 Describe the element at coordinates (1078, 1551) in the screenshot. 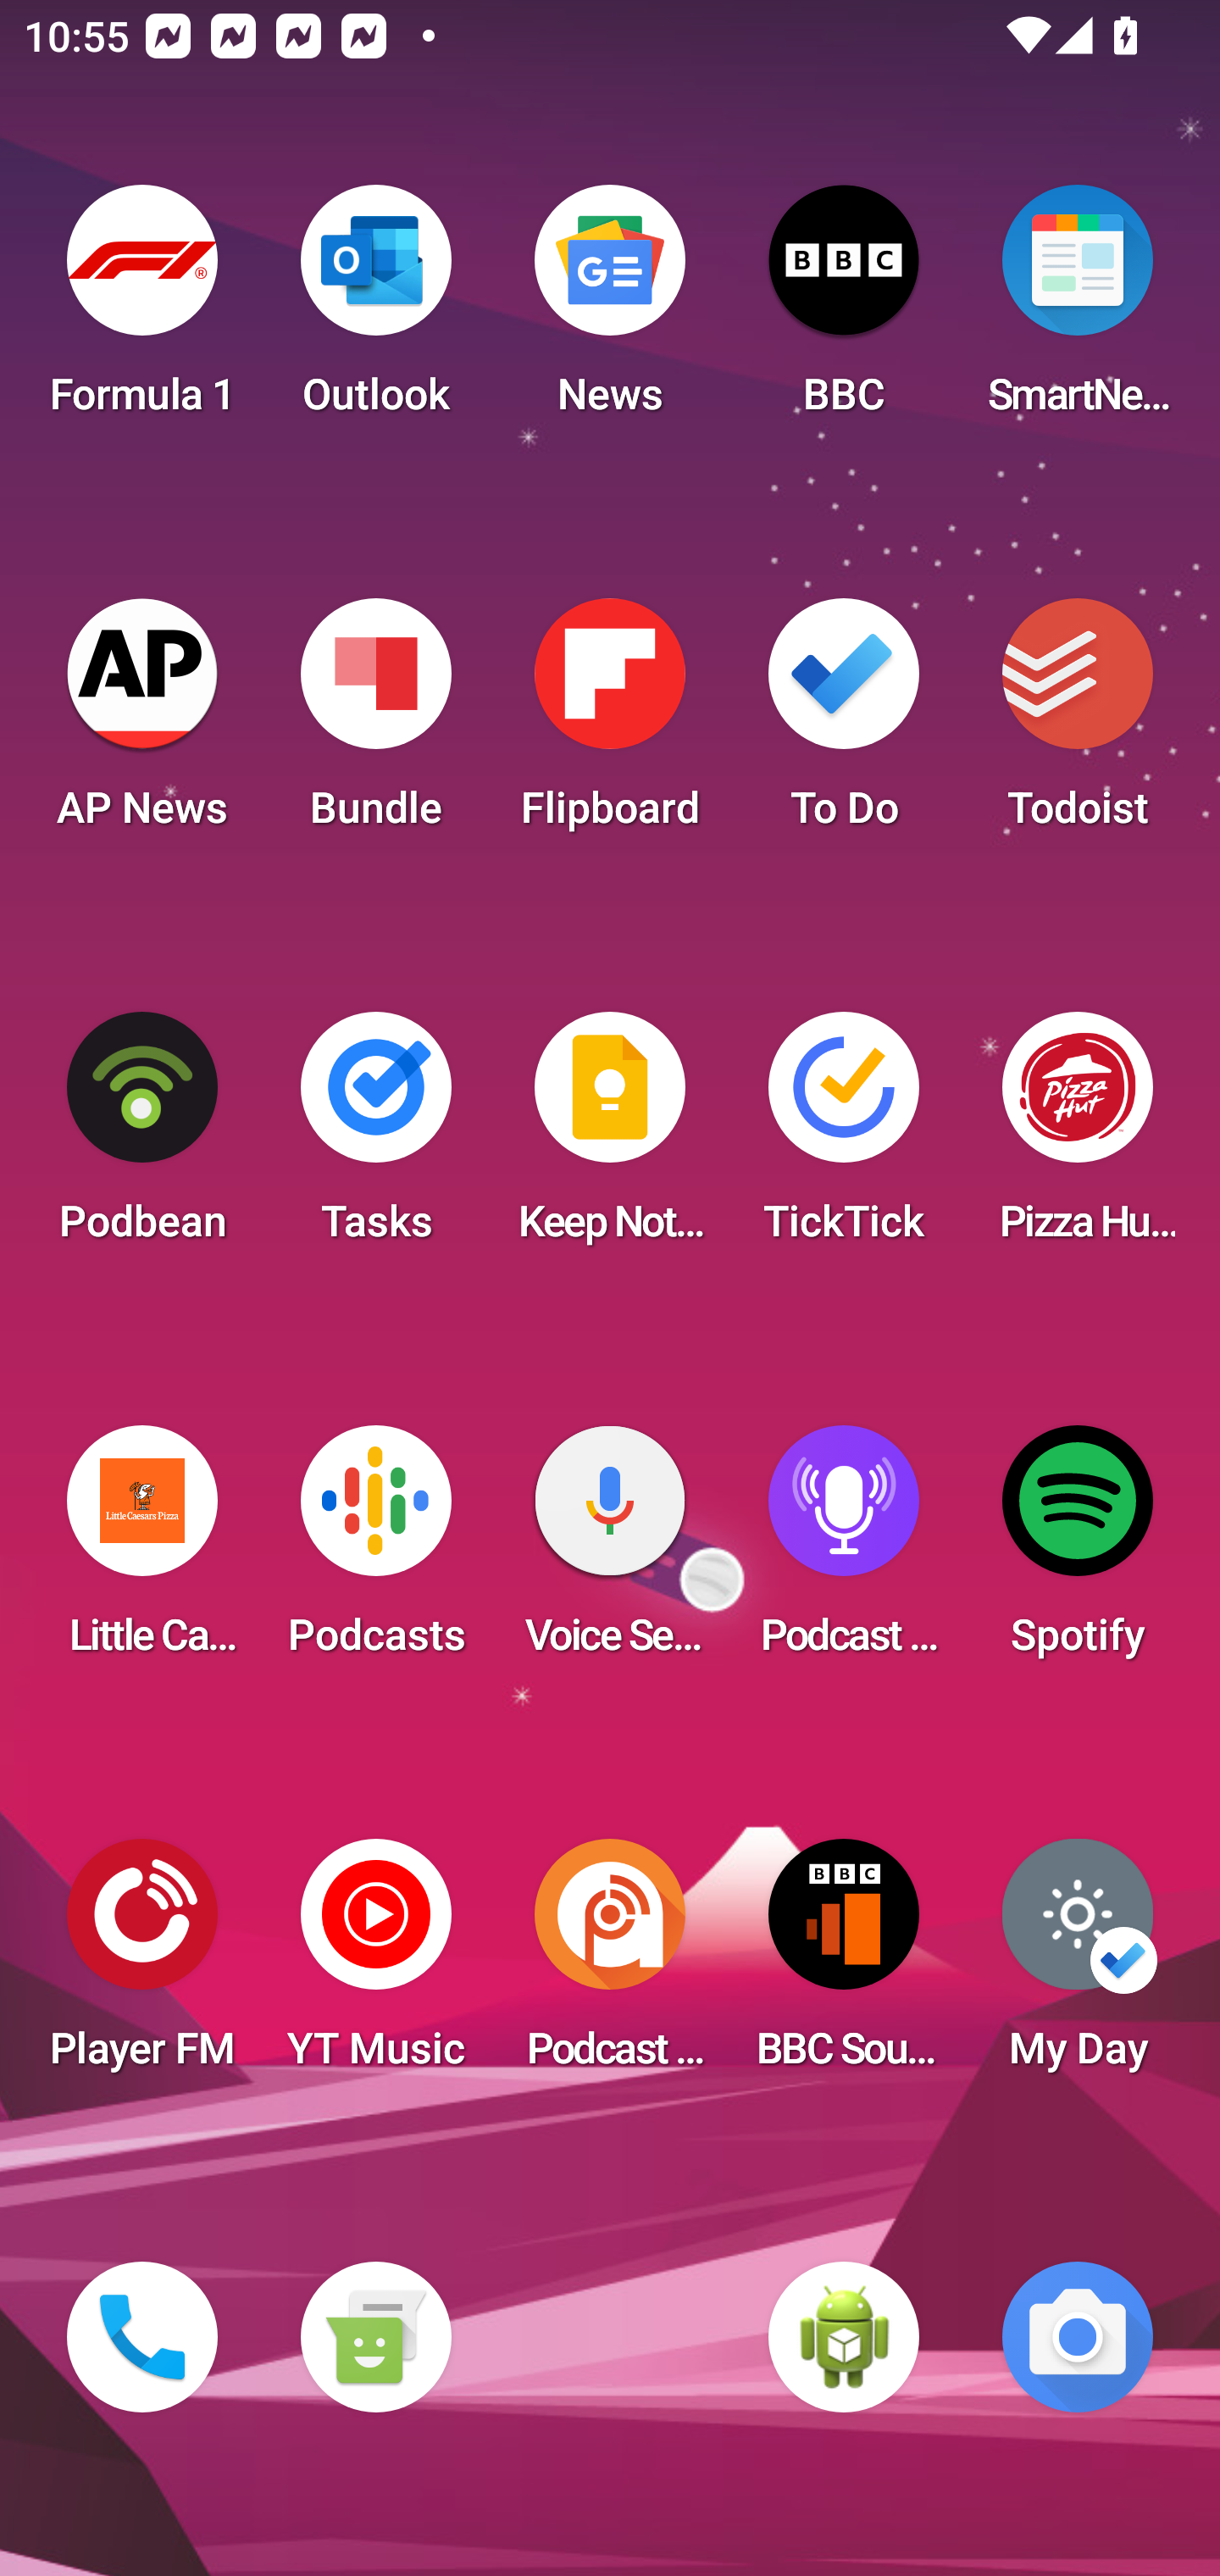

I see `Spotify` at that location.